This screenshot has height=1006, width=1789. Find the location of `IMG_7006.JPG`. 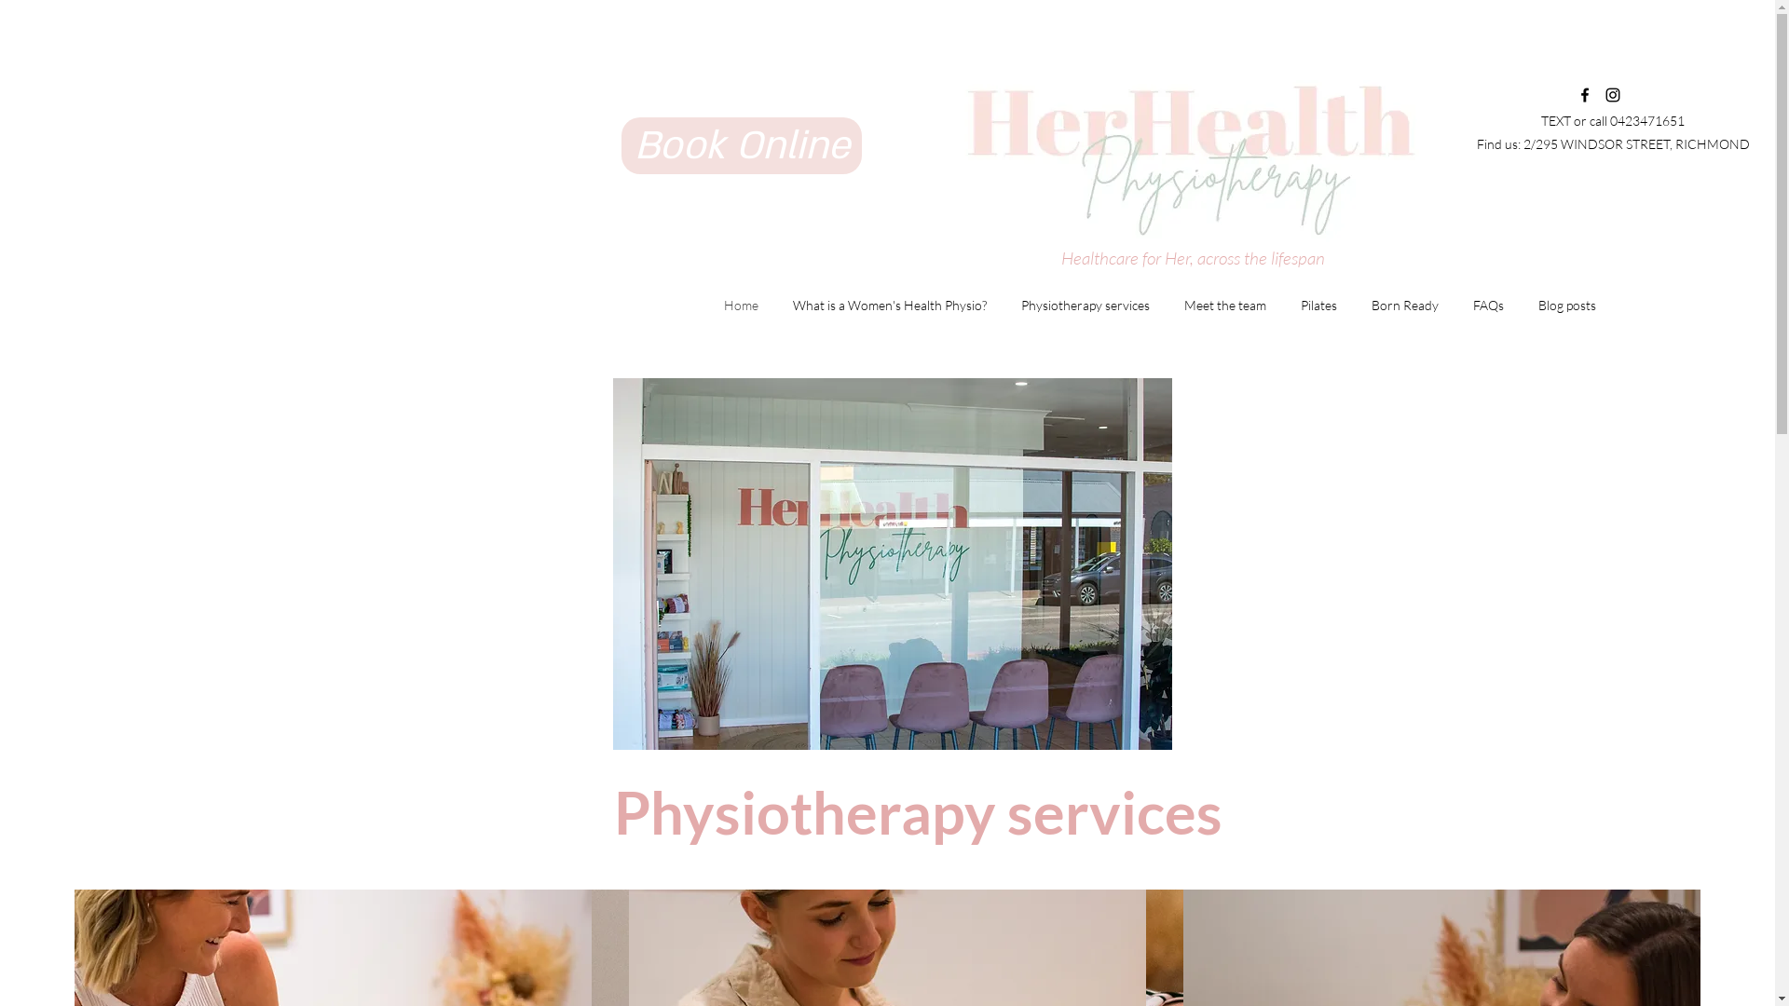

IMG_7006.JPG is located at coordinates (893, 564).